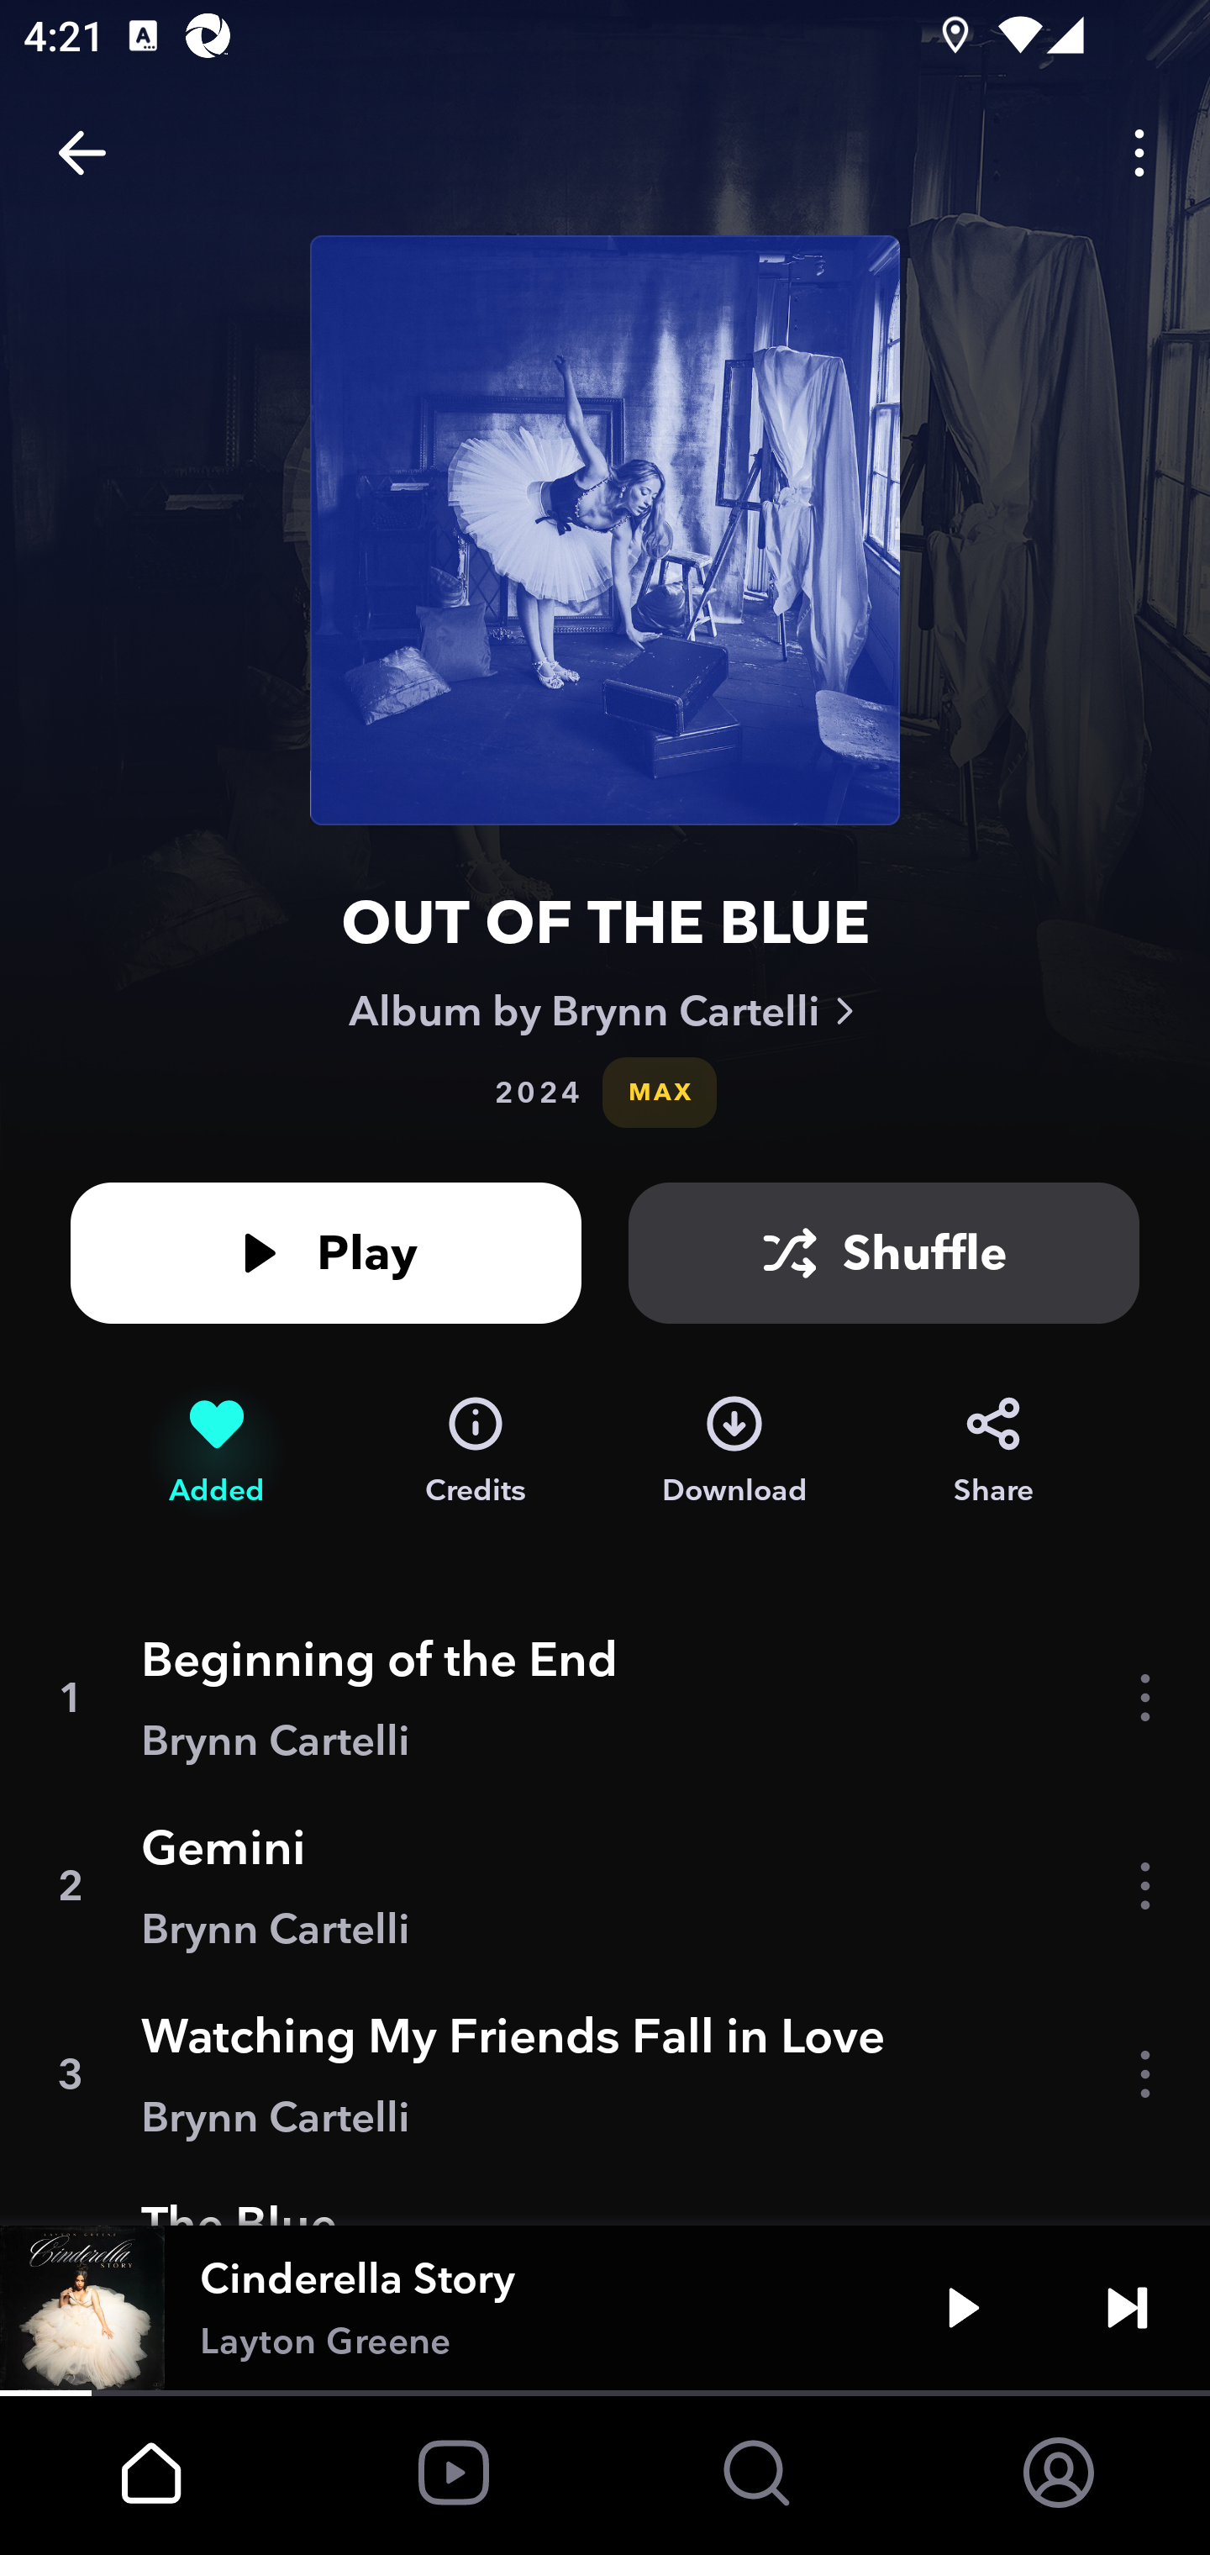 This screenshot has width=1210, height=2555. What do you see at coordinates (734, 1451) in the screenshot?
I see `Download` at bounding box center [734, 1451].